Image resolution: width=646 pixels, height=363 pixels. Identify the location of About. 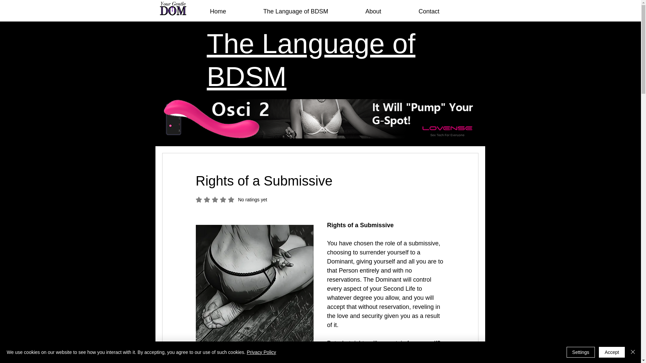
(373, 8).